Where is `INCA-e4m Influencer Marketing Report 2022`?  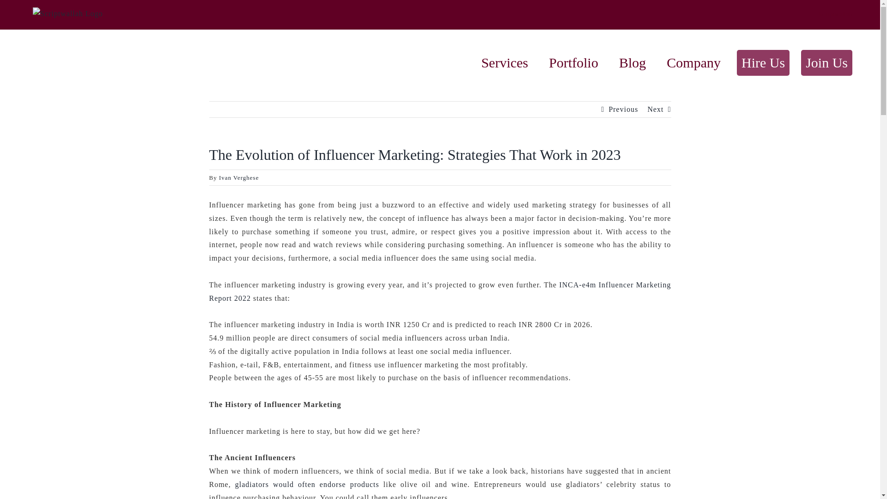 INCA-e4m Influencer Marketing Report 2022 is located at coordinates (439, 292).